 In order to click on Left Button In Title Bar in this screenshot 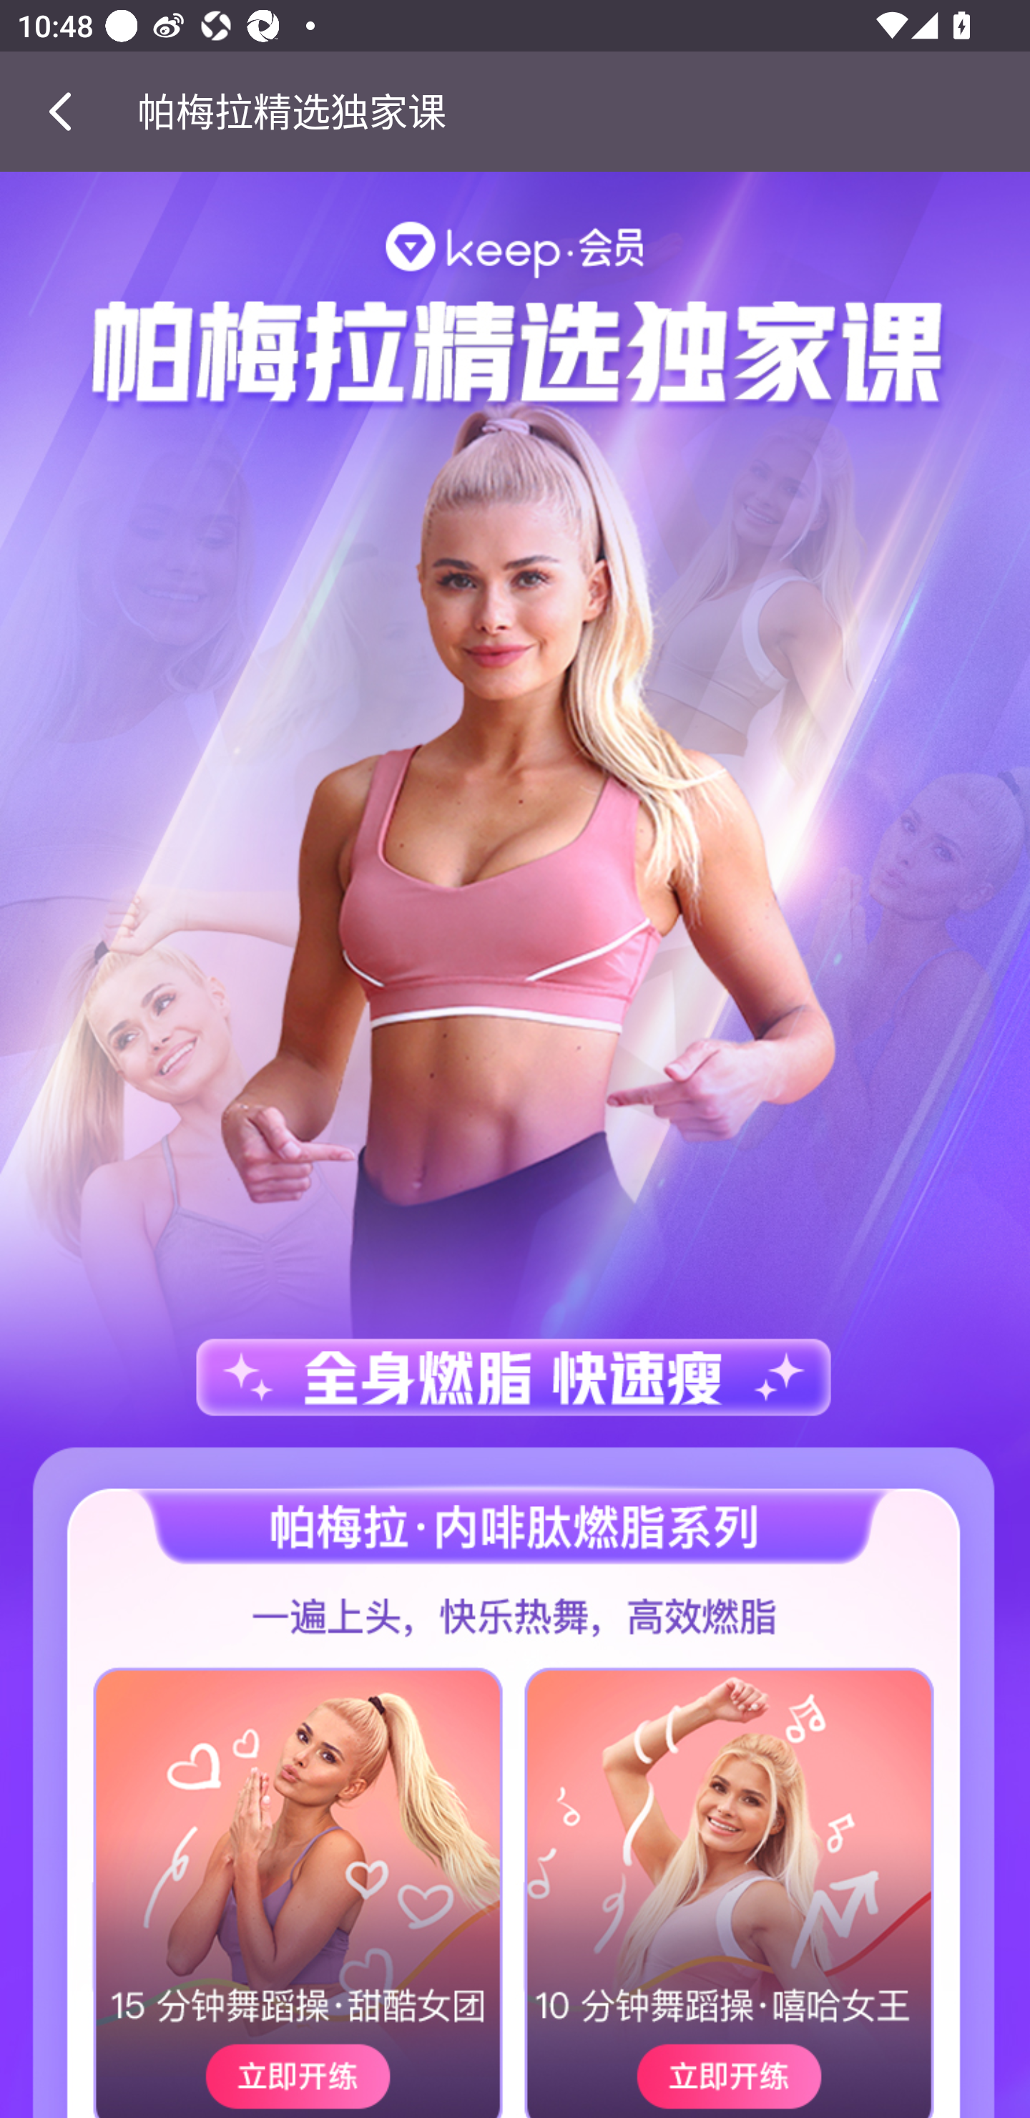, I will do `click(69, 111)`.